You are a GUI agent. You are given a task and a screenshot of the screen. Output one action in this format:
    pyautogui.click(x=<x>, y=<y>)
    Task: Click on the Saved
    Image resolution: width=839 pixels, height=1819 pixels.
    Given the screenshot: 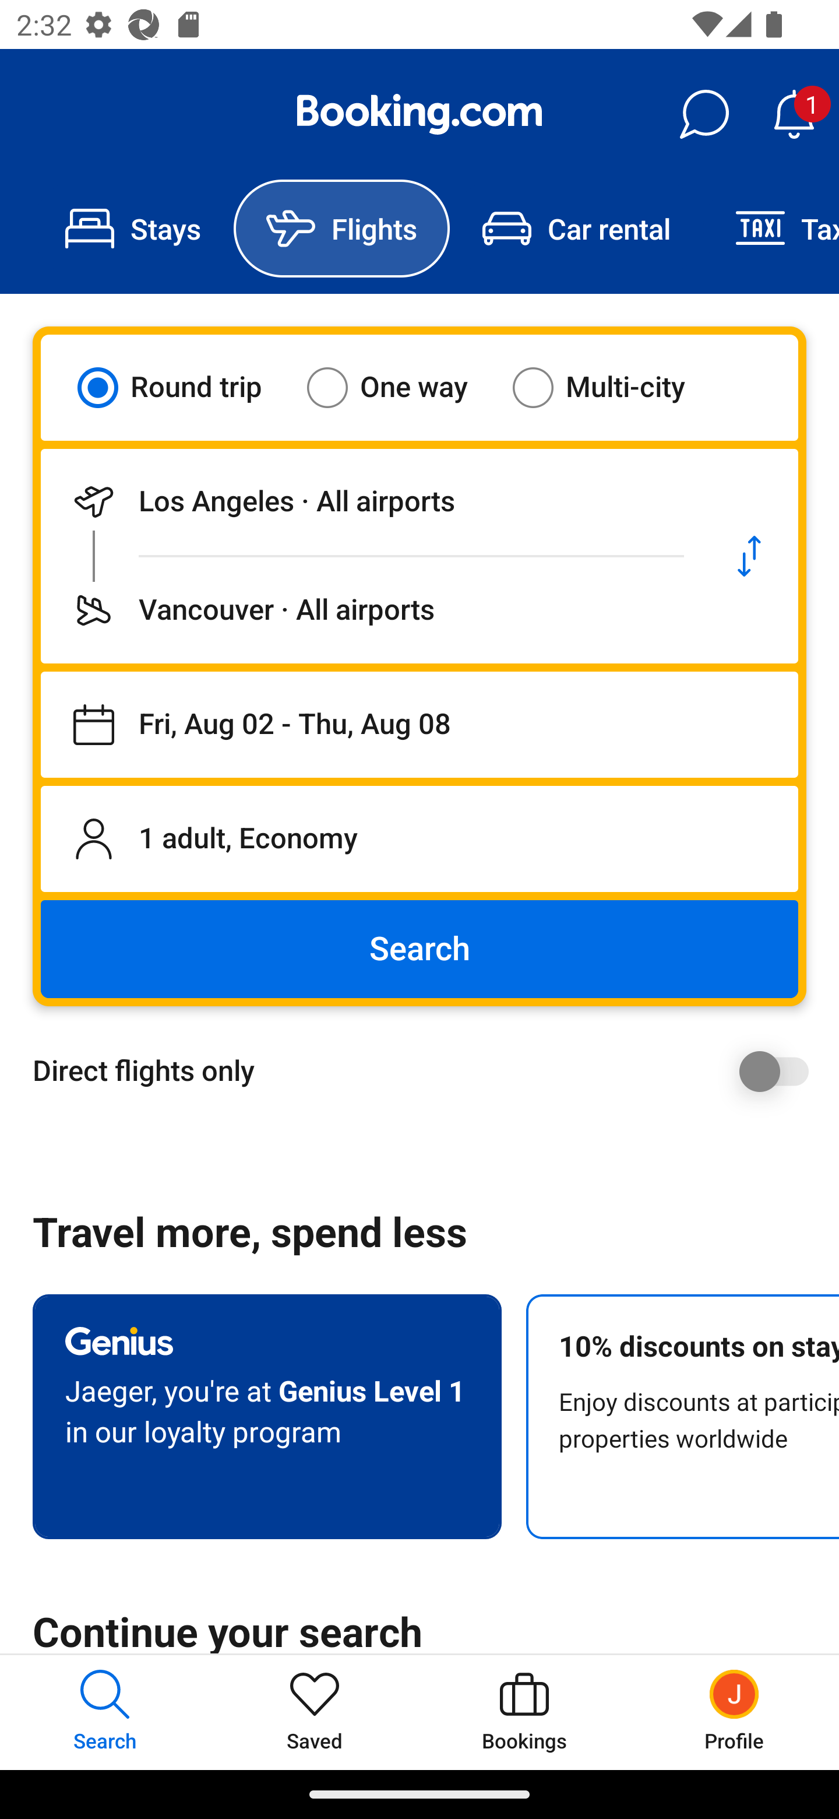 What is the action you would take?
    pyautogui.click(x=315, y=1712)
    